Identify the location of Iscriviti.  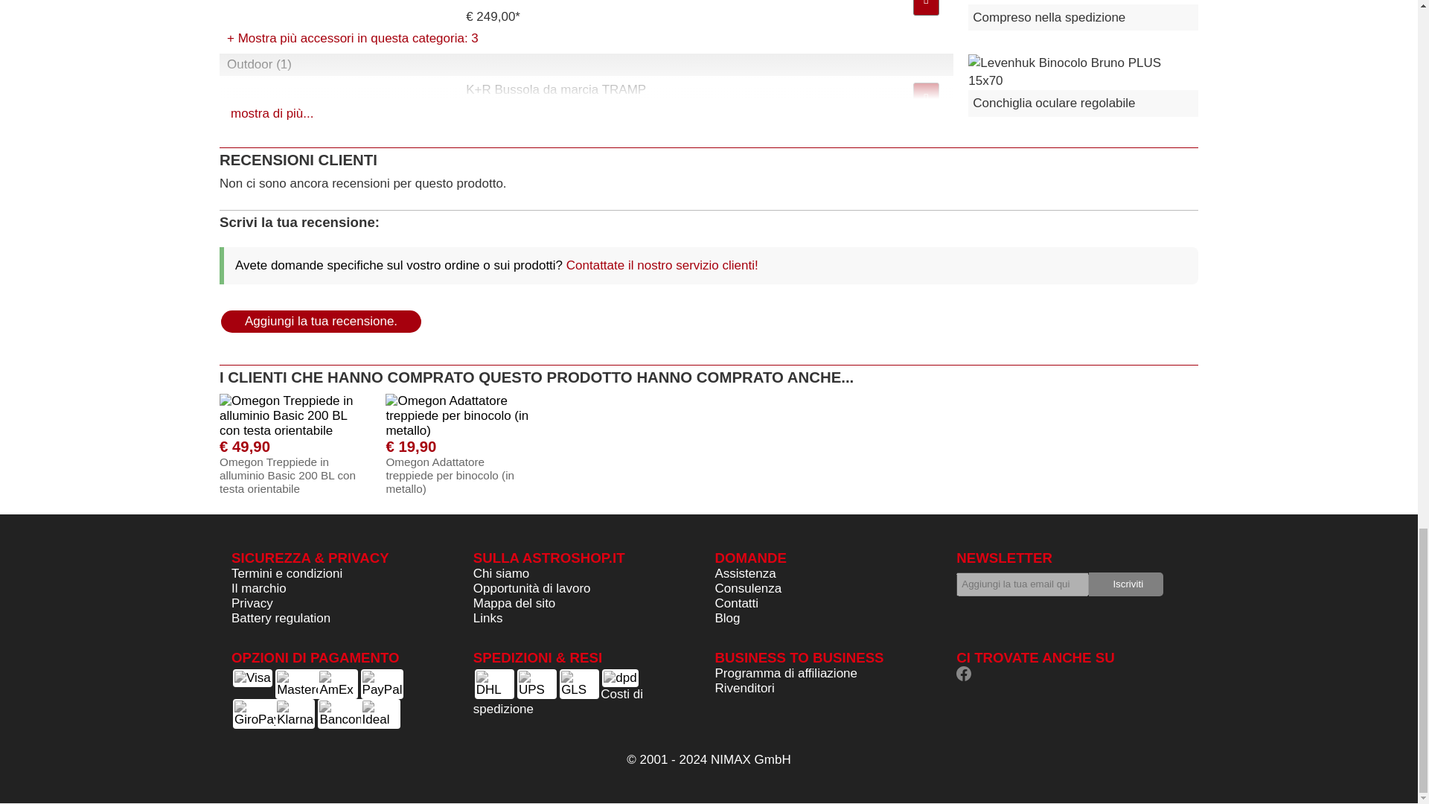
(1125, 584).